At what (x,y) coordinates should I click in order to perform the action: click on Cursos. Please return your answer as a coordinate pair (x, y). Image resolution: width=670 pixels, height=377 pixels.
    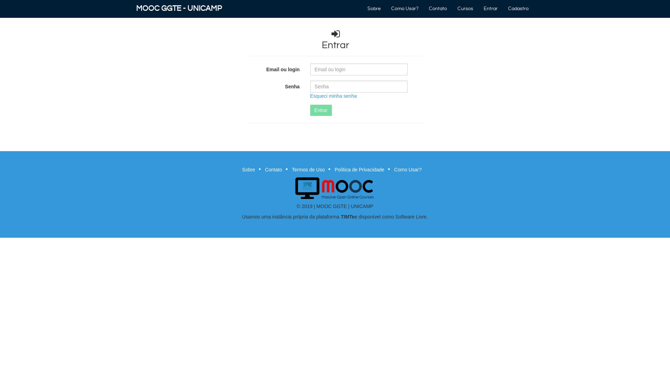
    Looking at the image, I should click on (466, 9).